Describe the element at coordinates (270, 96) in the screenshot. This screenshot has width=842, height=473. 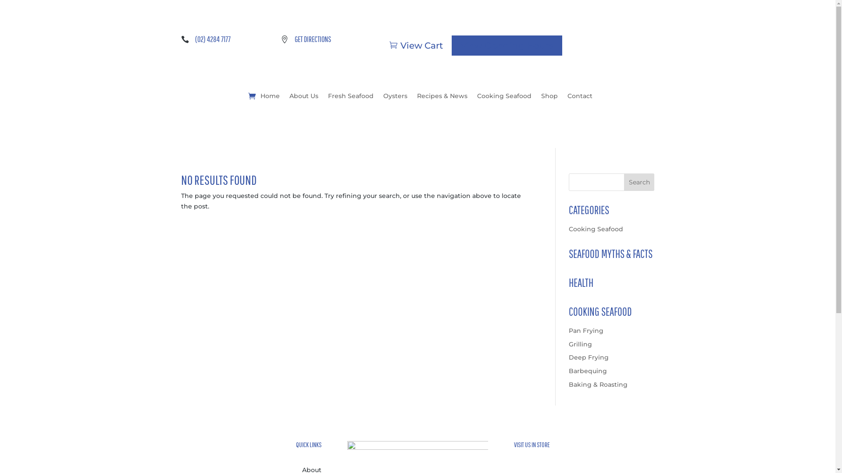
I see `Home` at that location.